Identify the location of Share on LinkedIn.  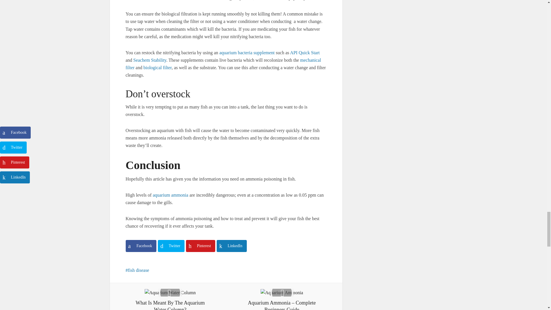
(231, 246).